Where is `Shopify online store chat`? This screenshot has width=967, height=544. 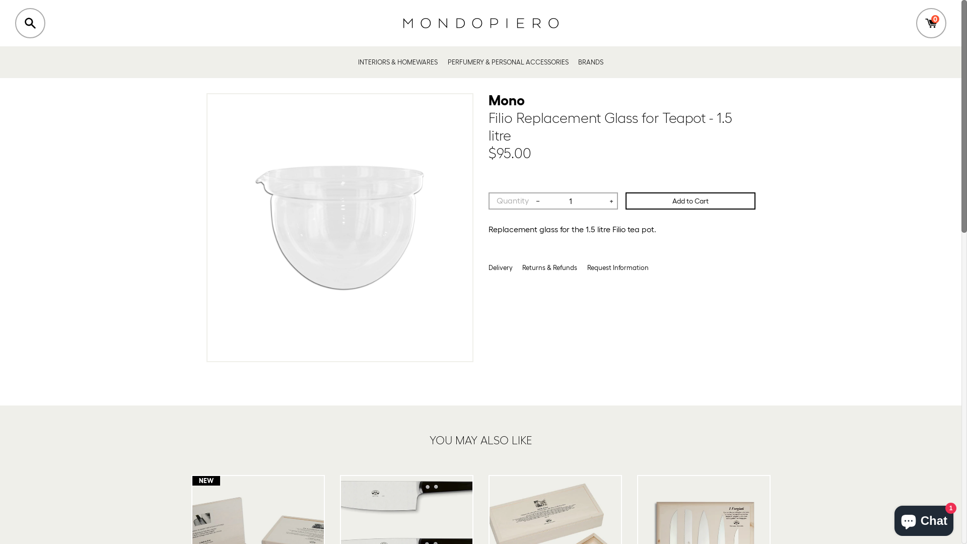
Shopify online store chat is located at coordinates (924, 519).